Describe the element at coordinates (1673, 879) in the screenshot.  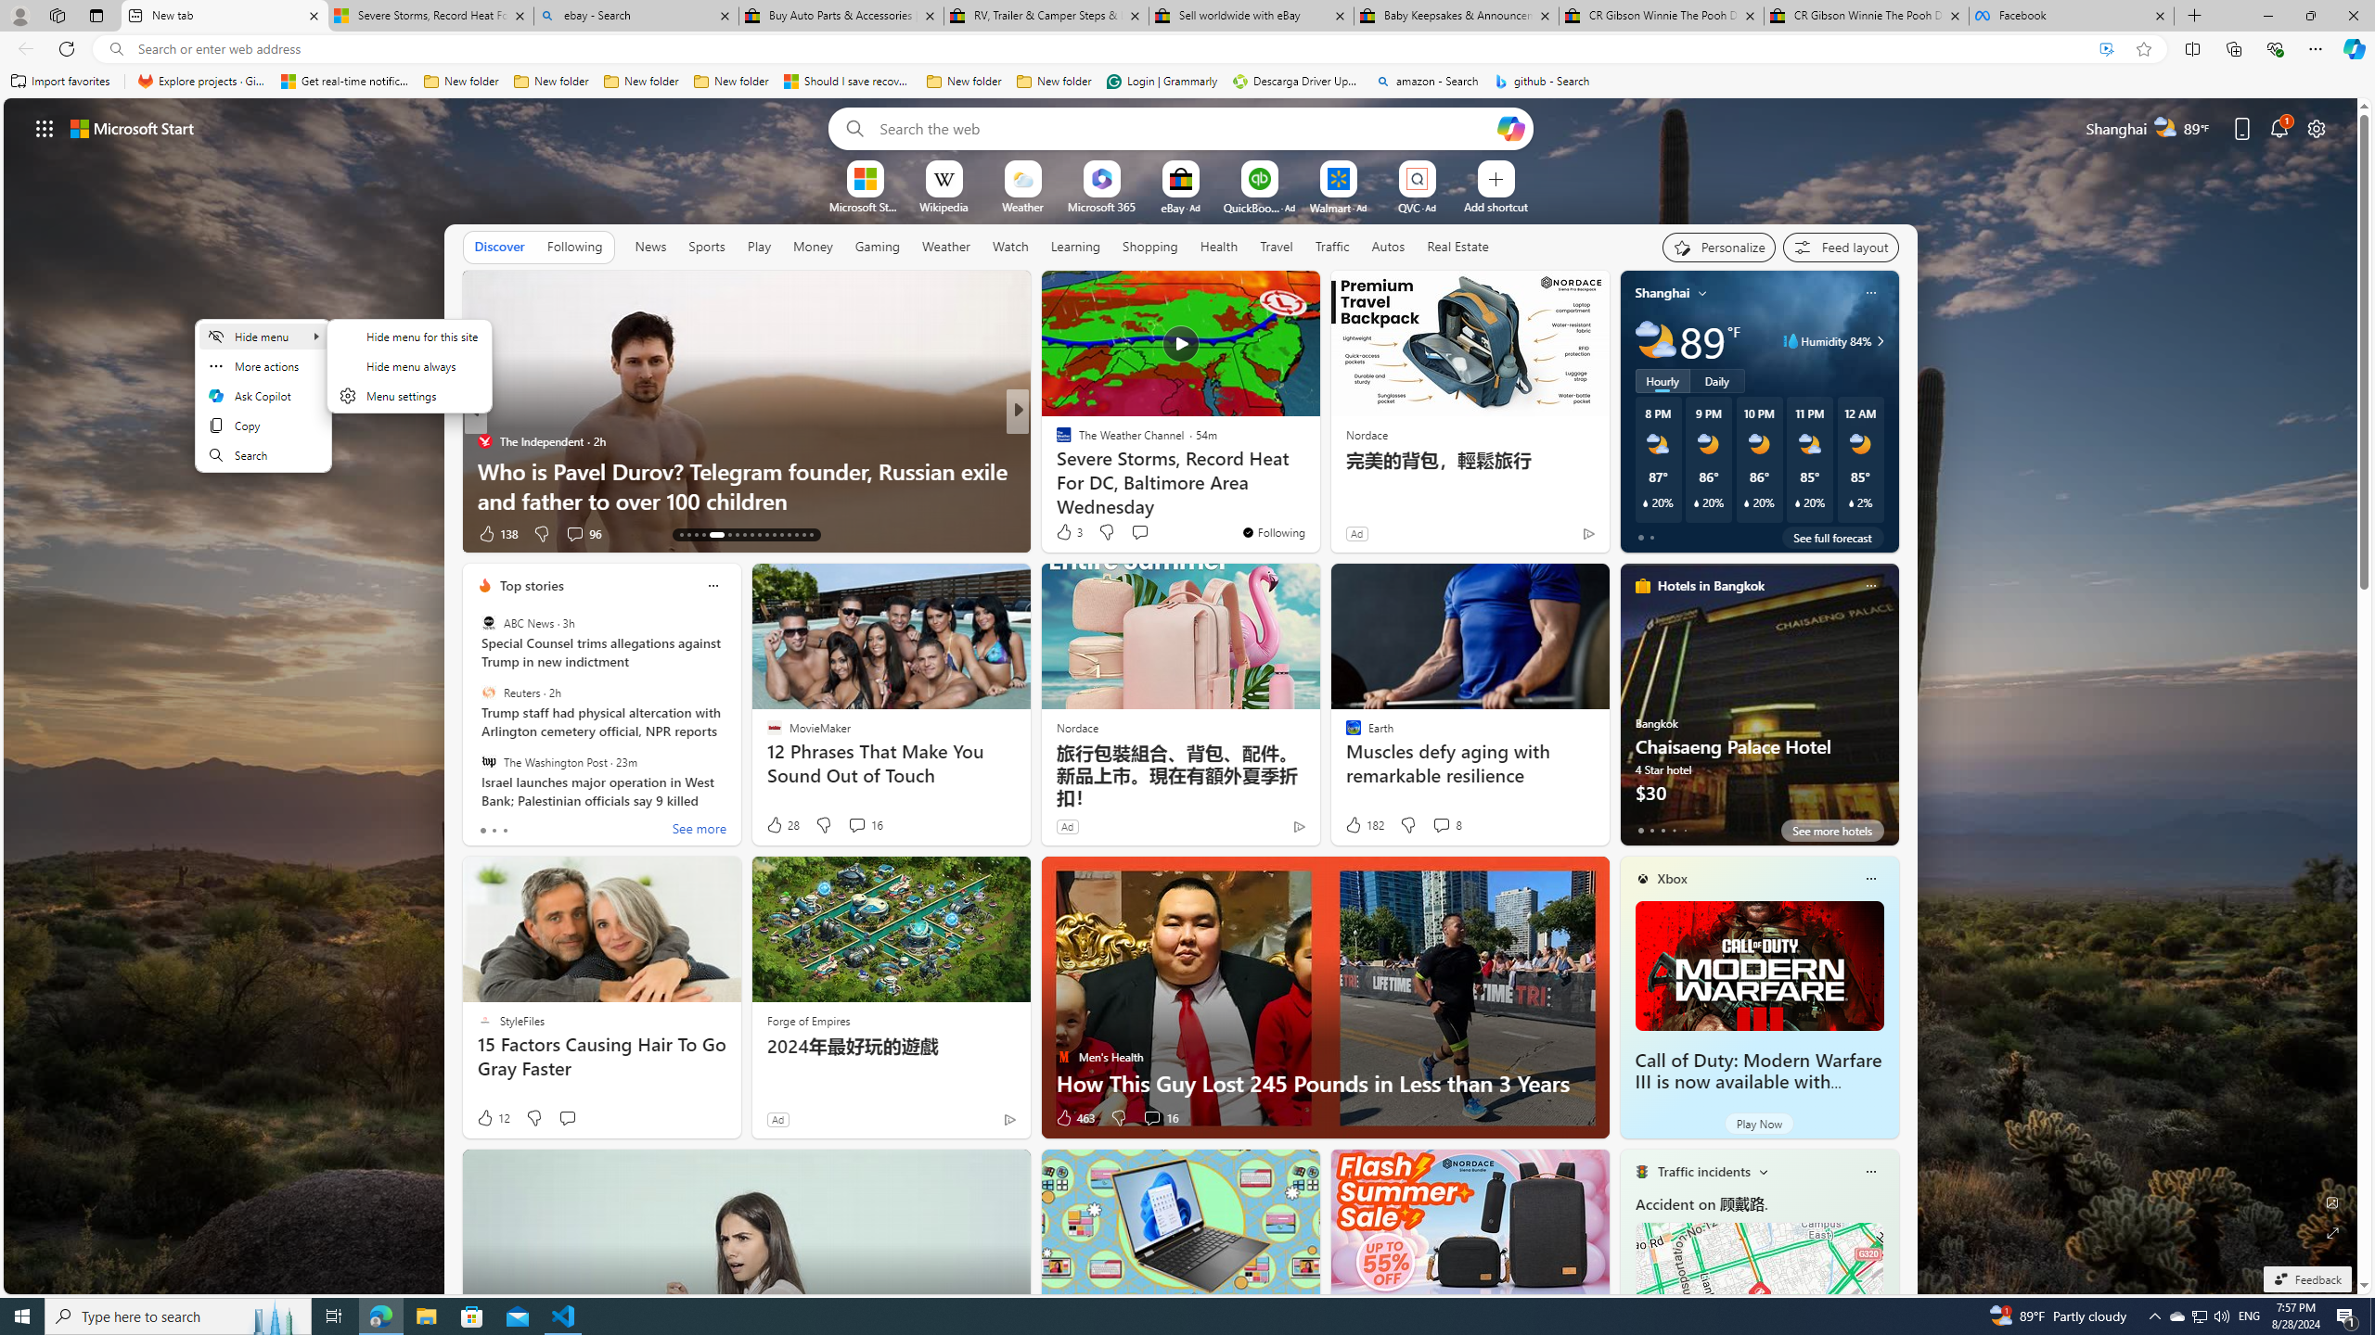
I see `Xbox` at that location.